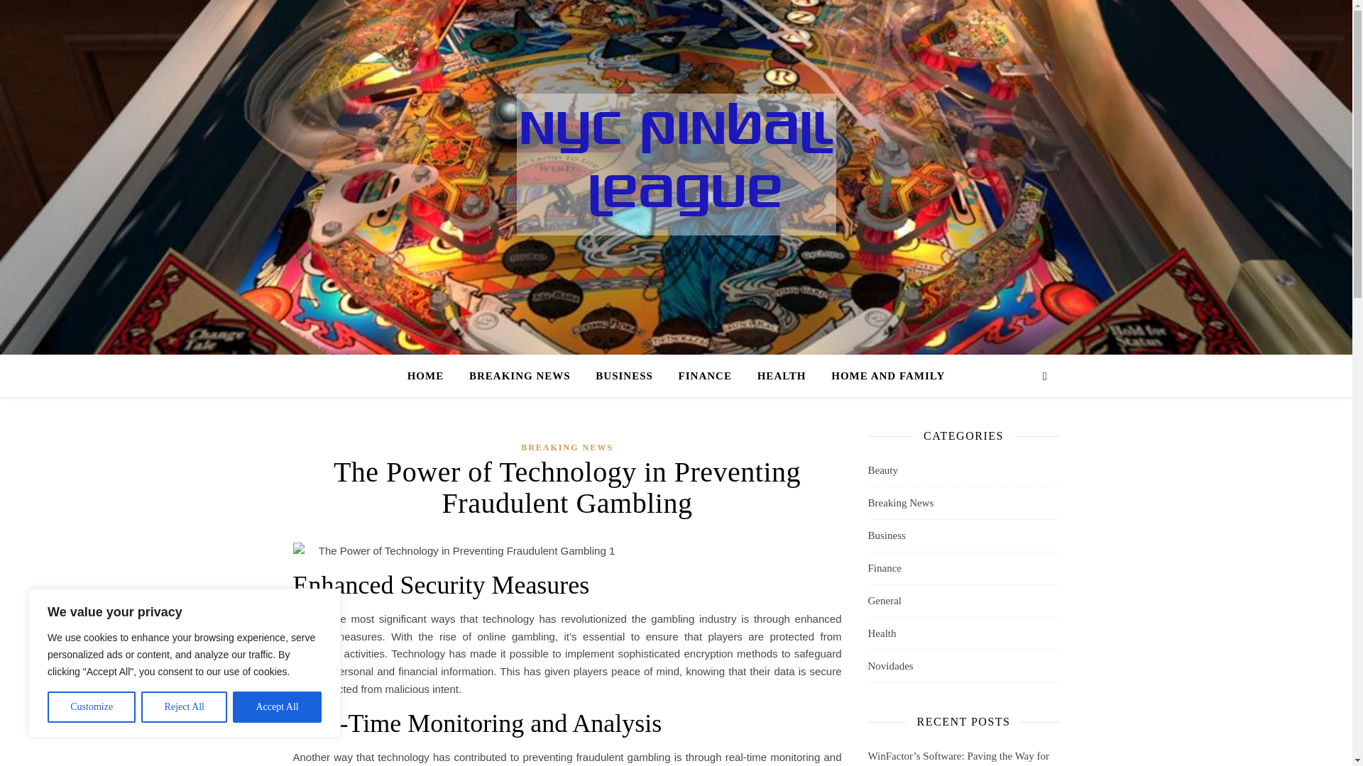 The width and height of the screenshot is (1363, 766). I want to click on BREAKING NEWS, so click(520, 376).